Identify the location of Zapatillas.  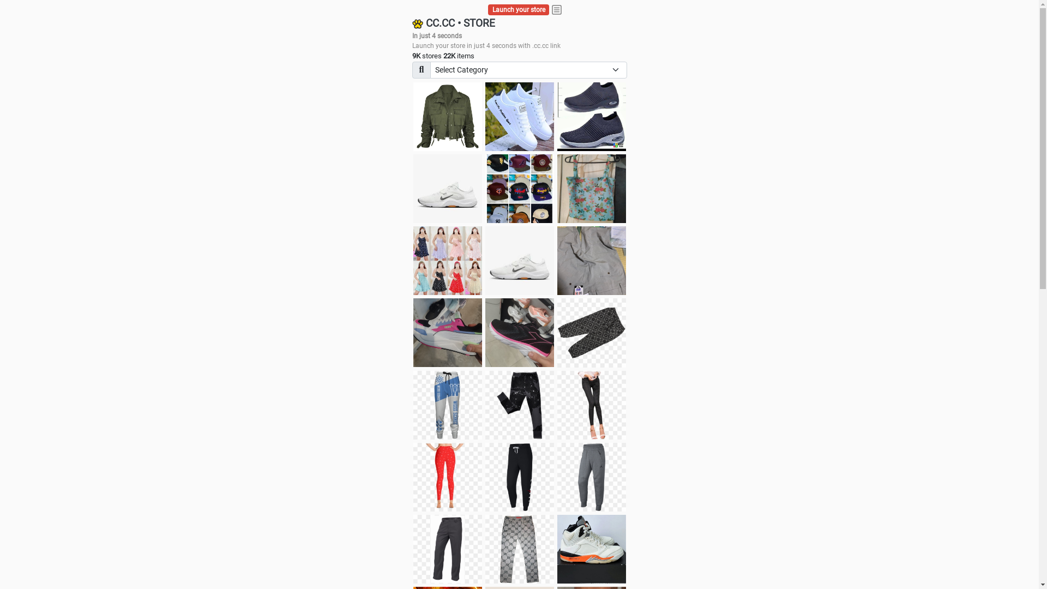
(520, 333).